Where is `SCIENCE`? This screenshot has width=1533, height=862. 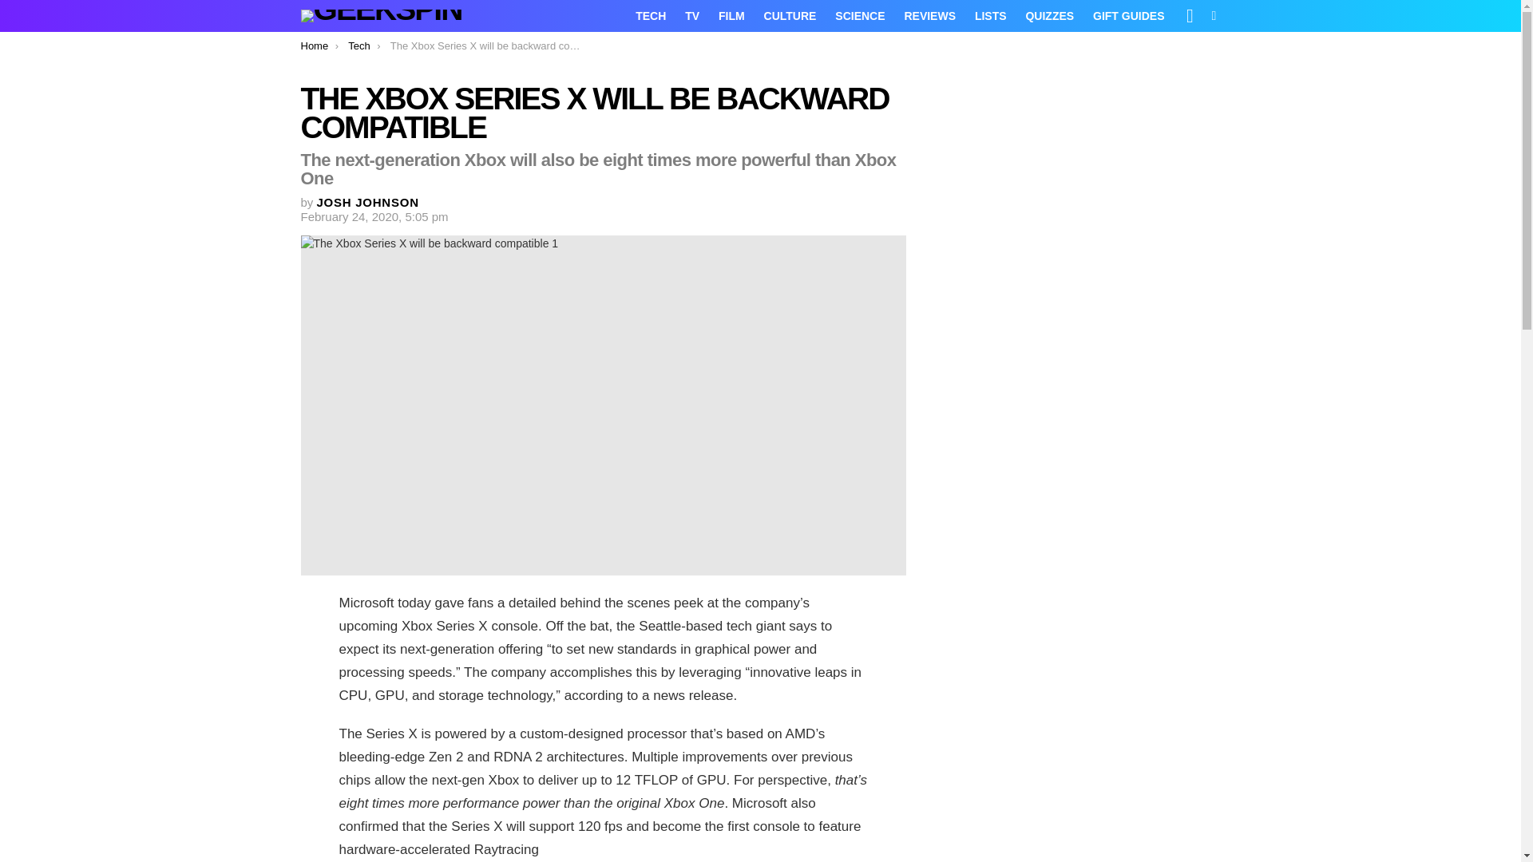
SCIENCE is located at coordinates (859, 16).